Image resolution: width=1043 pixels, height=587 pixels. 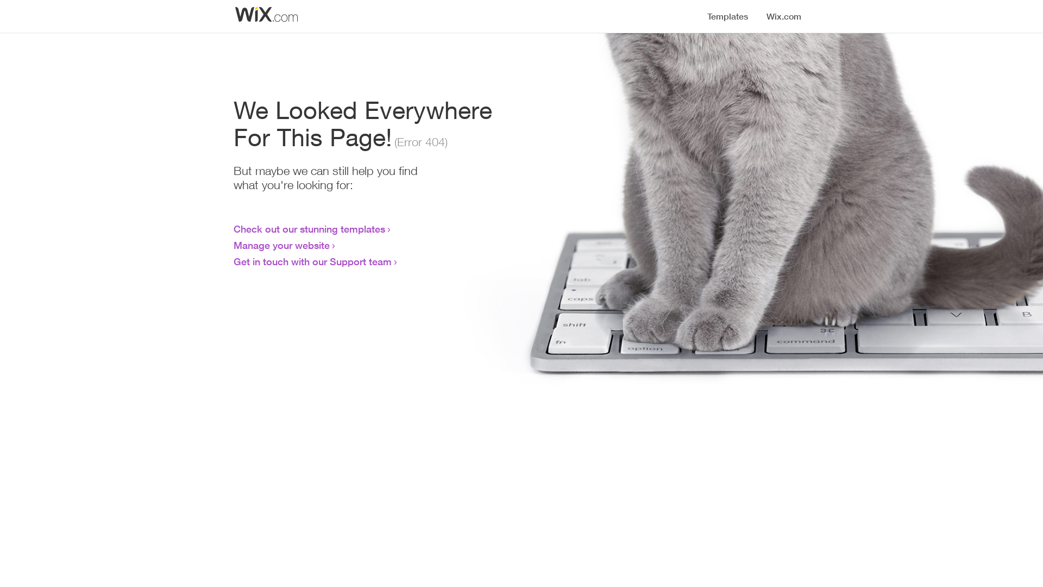 What do you see at coordinates (313, 261) in the screenshot?
I see `Get in touch with our Support team` at bounding box center [313, 261].